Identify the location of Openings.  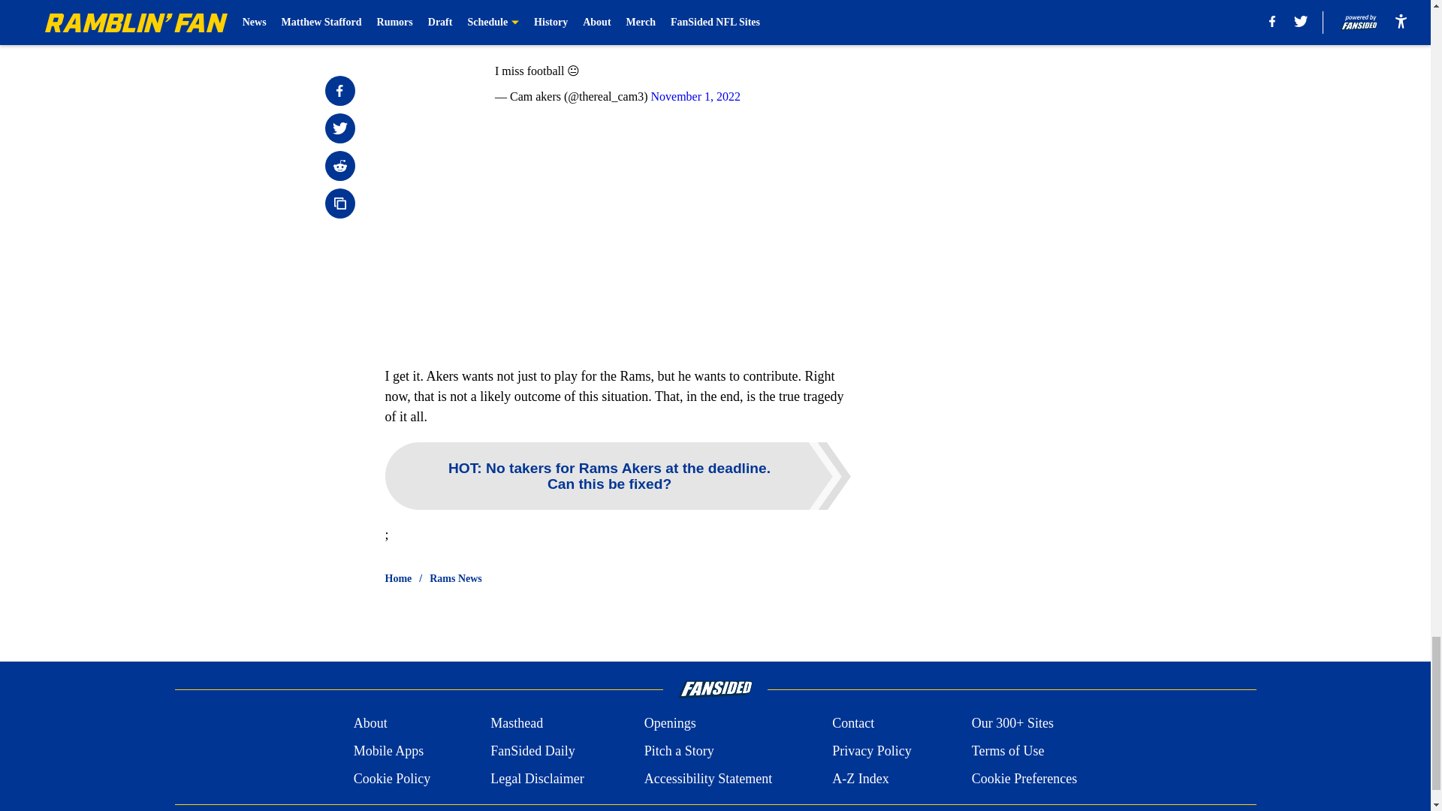
(670, 724).